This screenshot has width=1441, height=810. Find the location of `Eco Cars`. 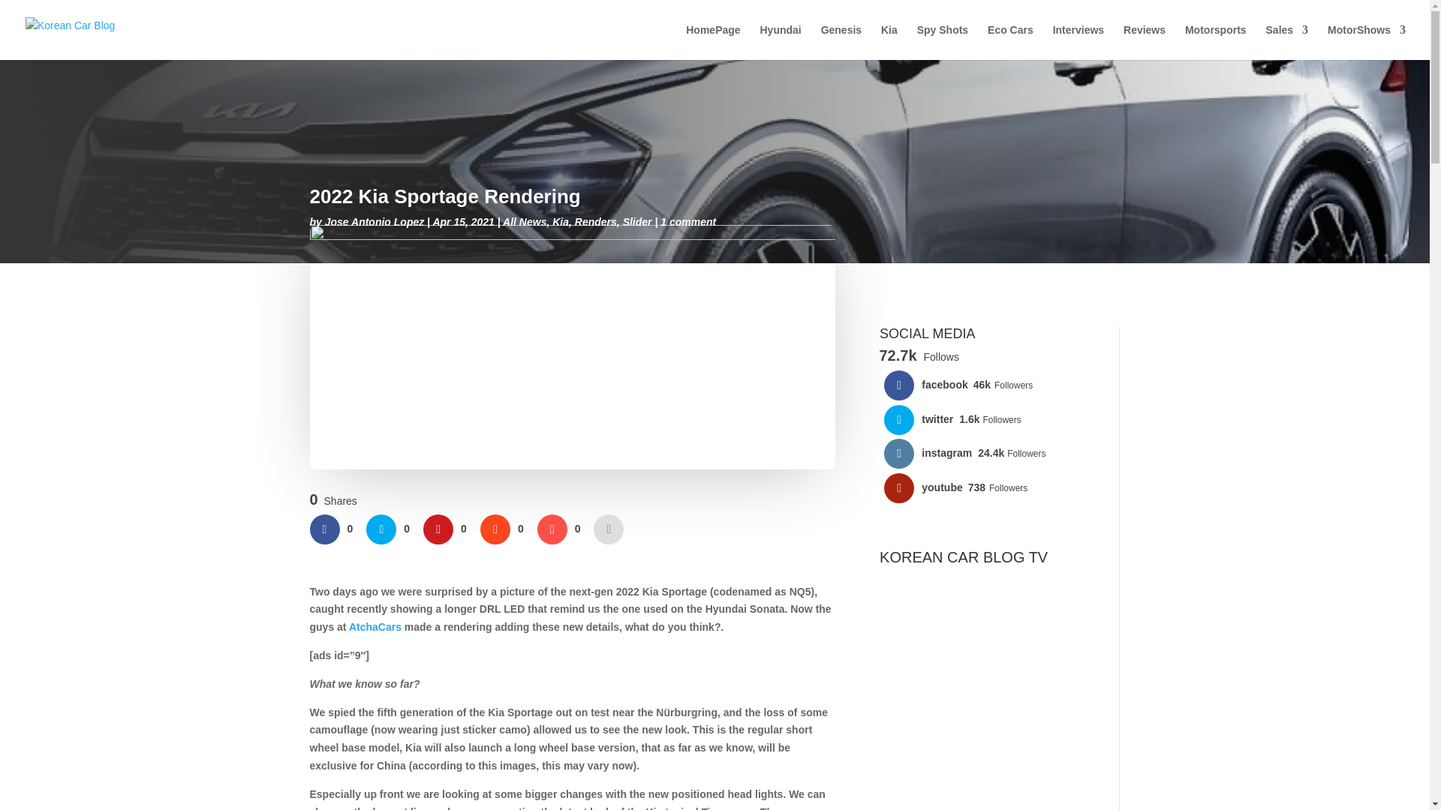

Eco Cars is located at coordinates (1010, 42).